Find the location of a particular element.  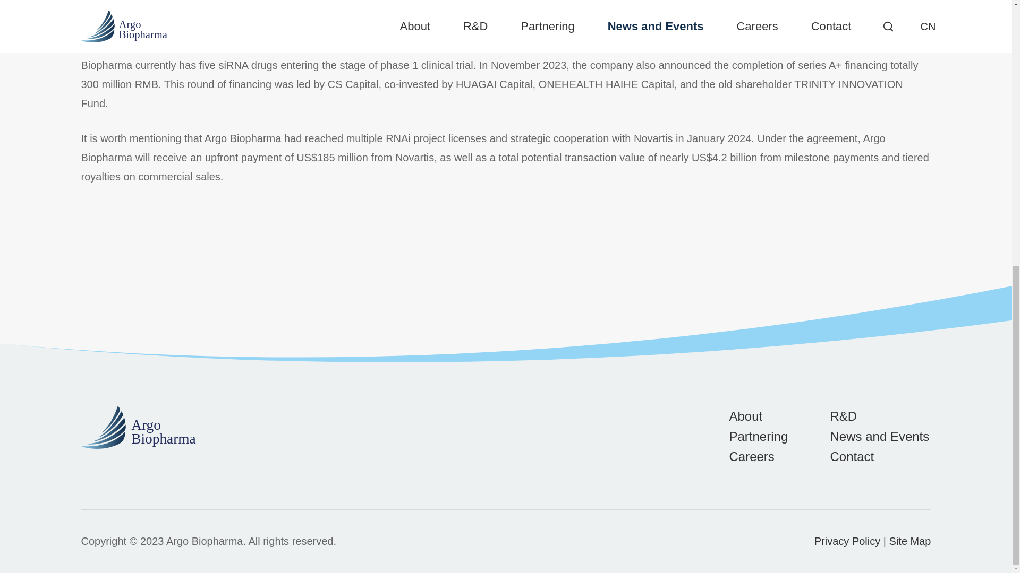

About is located at coordinates (745, 416).